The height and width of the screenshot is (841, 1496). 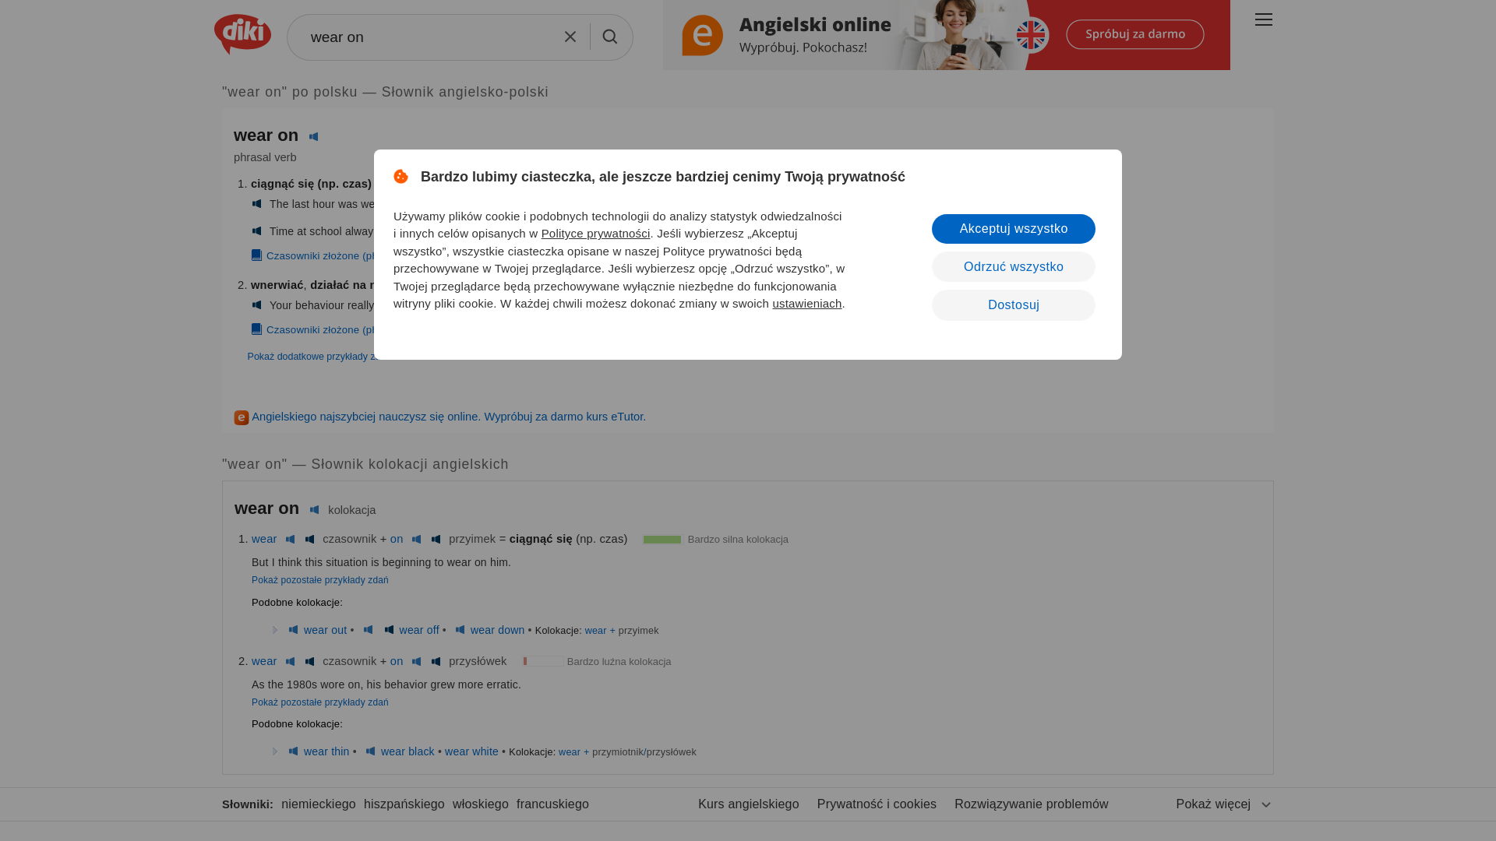 I want to click on wear on, so click(x=460, y=37).